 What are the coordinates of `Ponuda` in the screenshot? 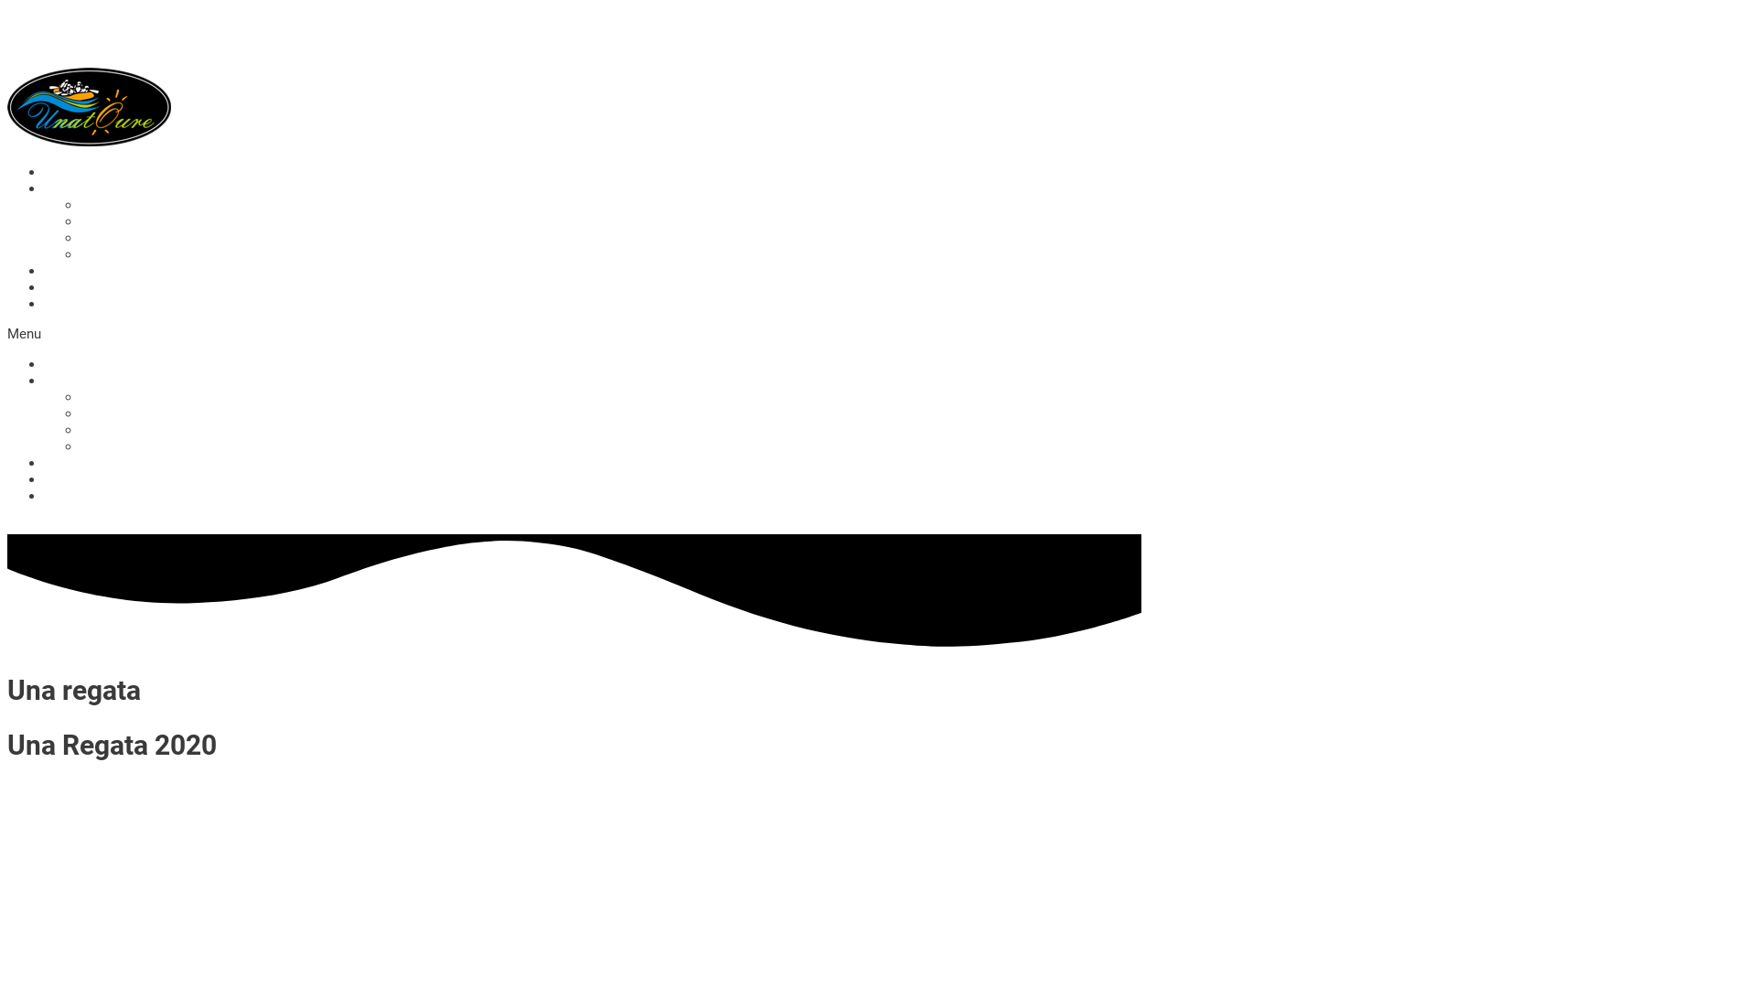 It's located at (67, 188).